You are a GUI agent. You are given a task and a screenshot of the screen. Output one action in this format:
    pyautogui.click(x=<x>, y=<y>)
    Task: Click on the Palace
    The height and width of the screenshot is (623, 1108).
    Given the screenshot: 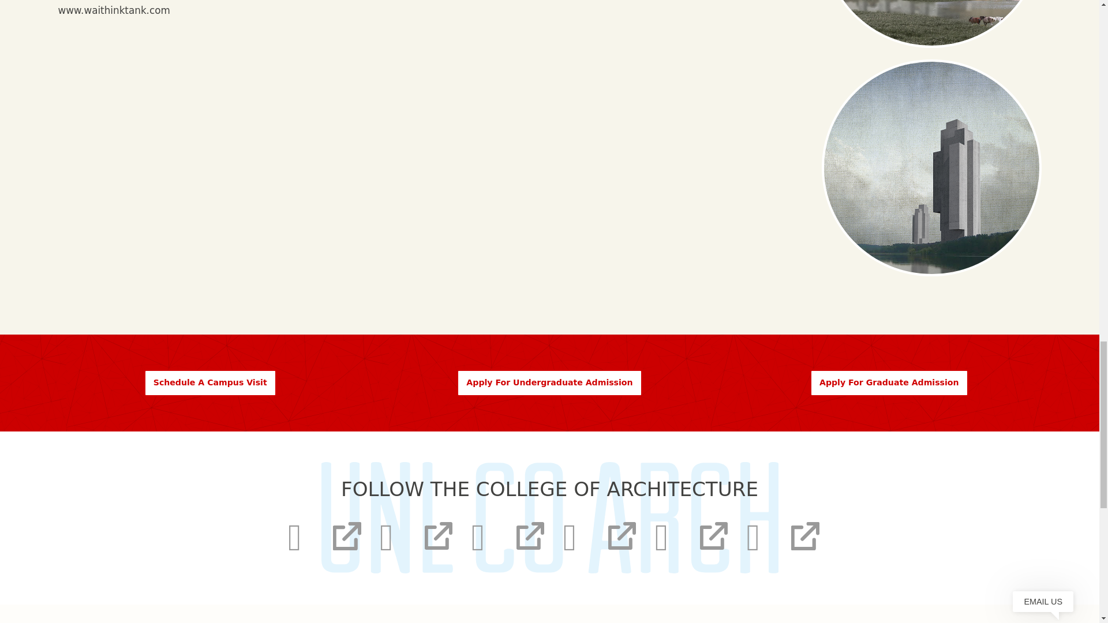 What is the action you would take?
    pyautogui.click(x=931, y=24)
    